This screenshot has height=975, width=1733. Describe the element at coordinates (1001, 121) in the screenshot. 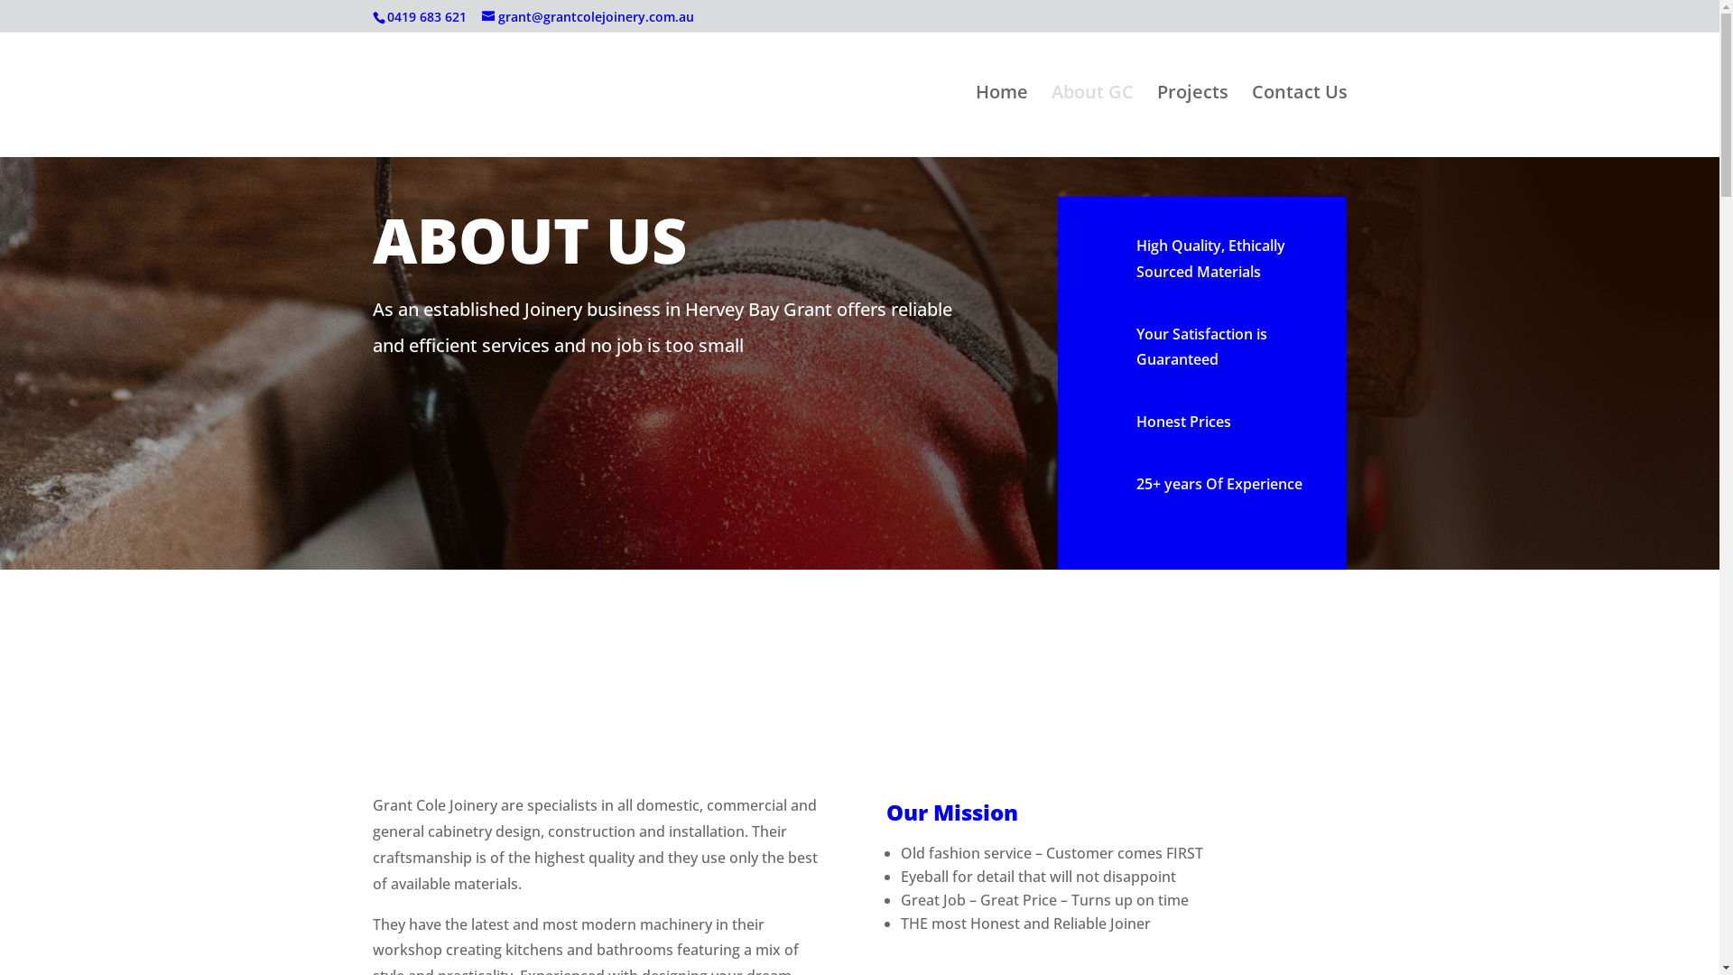

I see `Home` at that location.